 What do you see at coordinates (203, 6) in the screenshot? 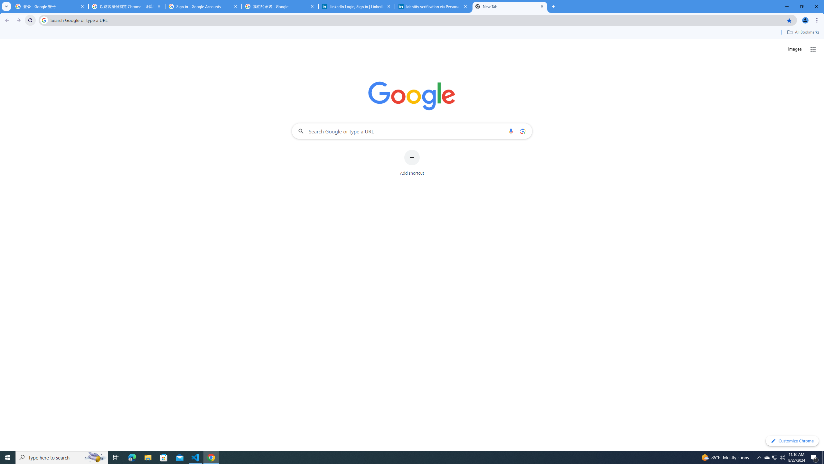
I see `Sign in - Google Accounts` at bounding box center [203, 6].